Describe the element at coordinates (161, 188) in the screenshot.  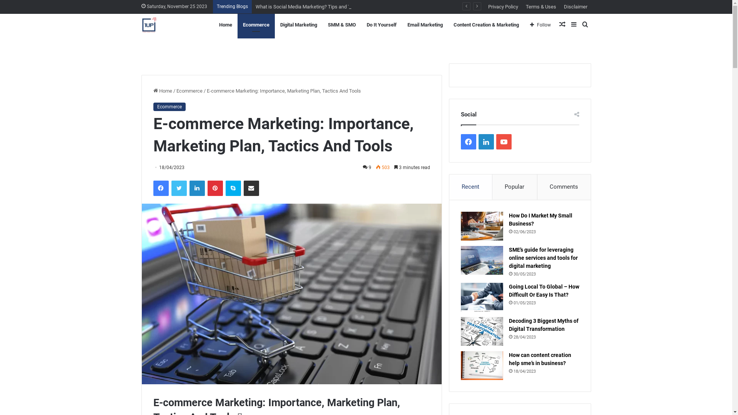
I see `Facebook` at that location.